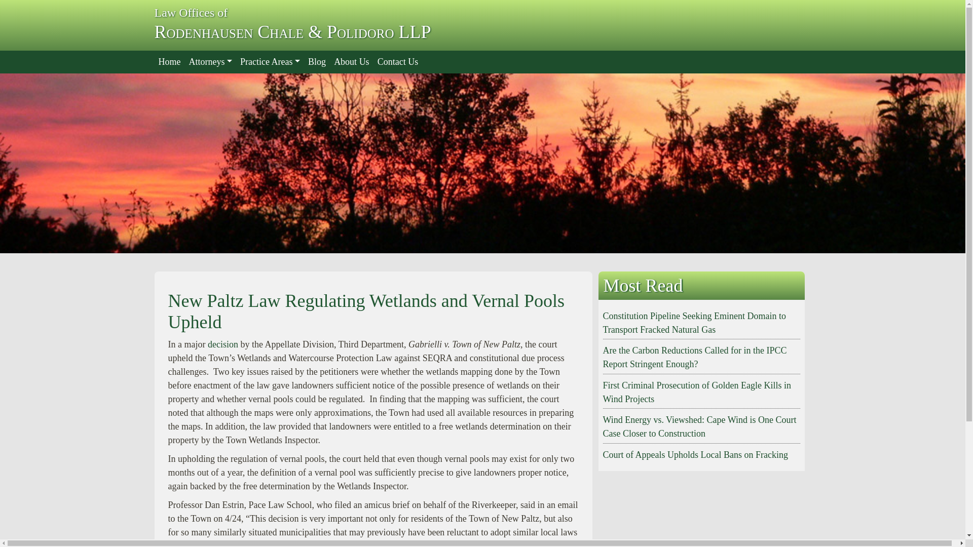  I want to click on Court of Appeals Upholds Local Bans on Fracking, so click(695, 455).